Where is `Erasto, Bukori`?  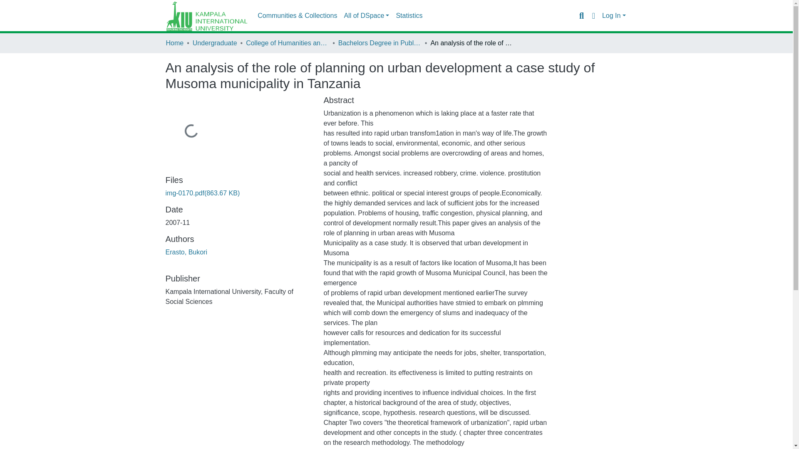
Erasto, Bukori is located at coordinates (186, 252).